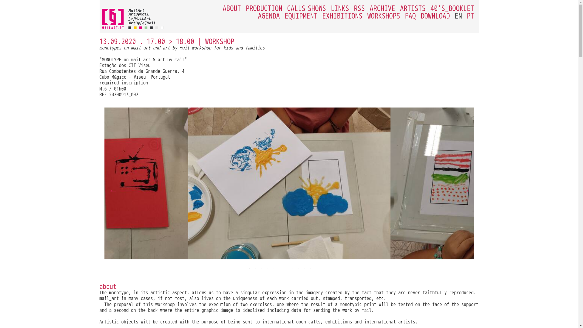  What do you see at coordinates (413, 9) in the screenshot?
I see `ARTISTS` at bounding box center [413, 9].